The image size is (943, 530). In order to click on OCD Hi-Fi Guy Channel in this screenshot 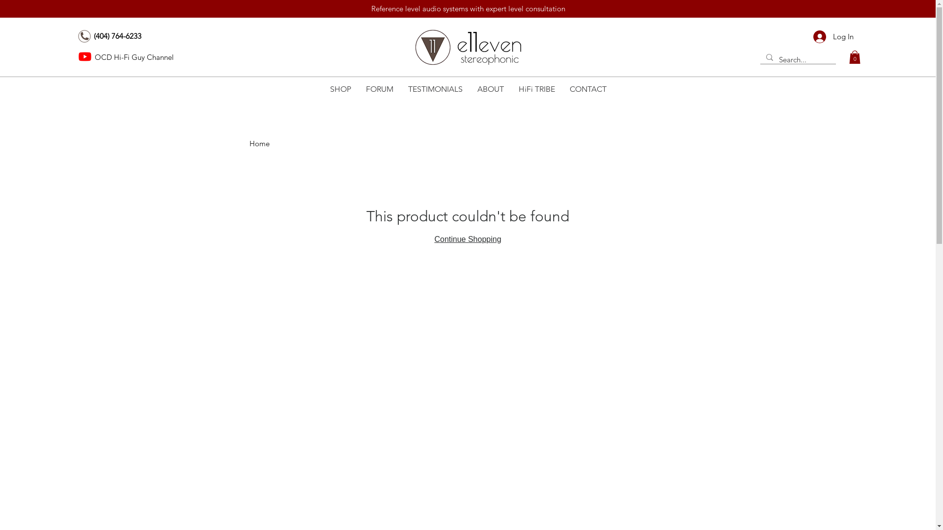, I will do `click(135, 57)`.